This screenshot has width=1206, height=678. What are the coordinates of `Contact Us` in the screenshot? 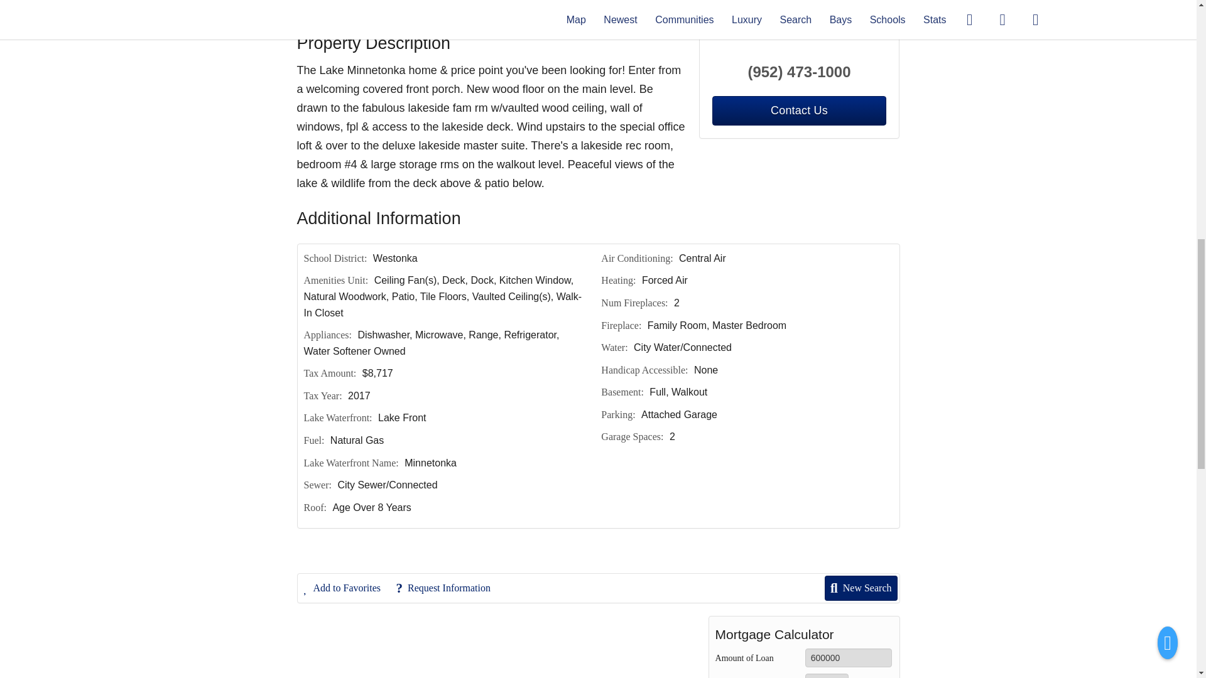 It's located at (337, 9).